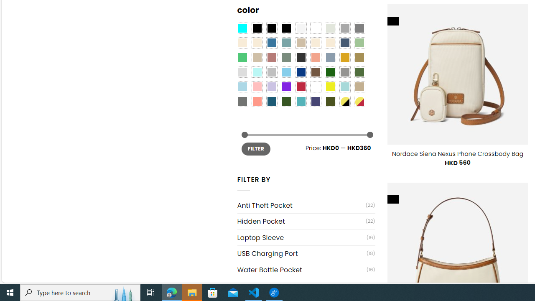 The height and width of the screenshot is (301, 535). I want to click on Black, so click(272, 28).